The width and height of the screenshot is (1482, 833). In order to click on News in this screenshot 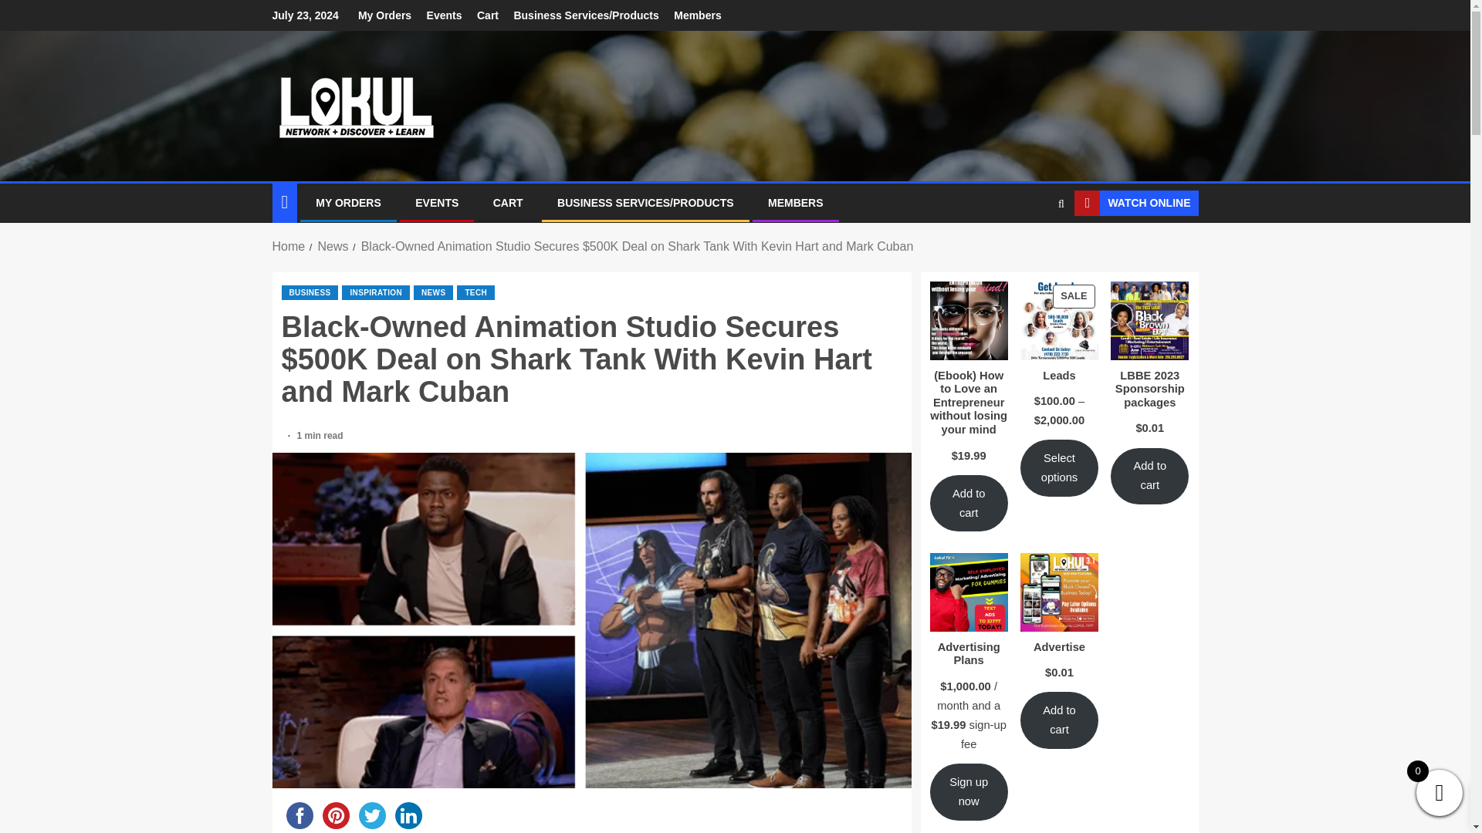, I will do `click(332, 247)`.